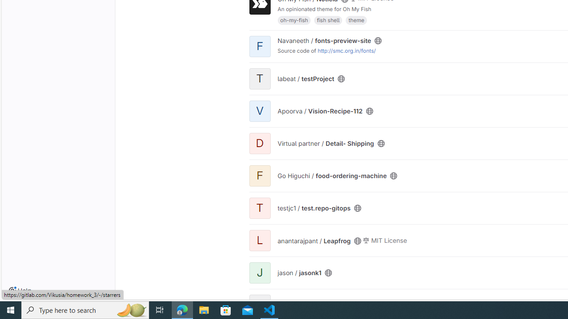 This screenshot has width=568, height=319. Describe the element at coordinates (314, 241) in the screenshot. I see `anantarajpant / Leapfrog` at that location.